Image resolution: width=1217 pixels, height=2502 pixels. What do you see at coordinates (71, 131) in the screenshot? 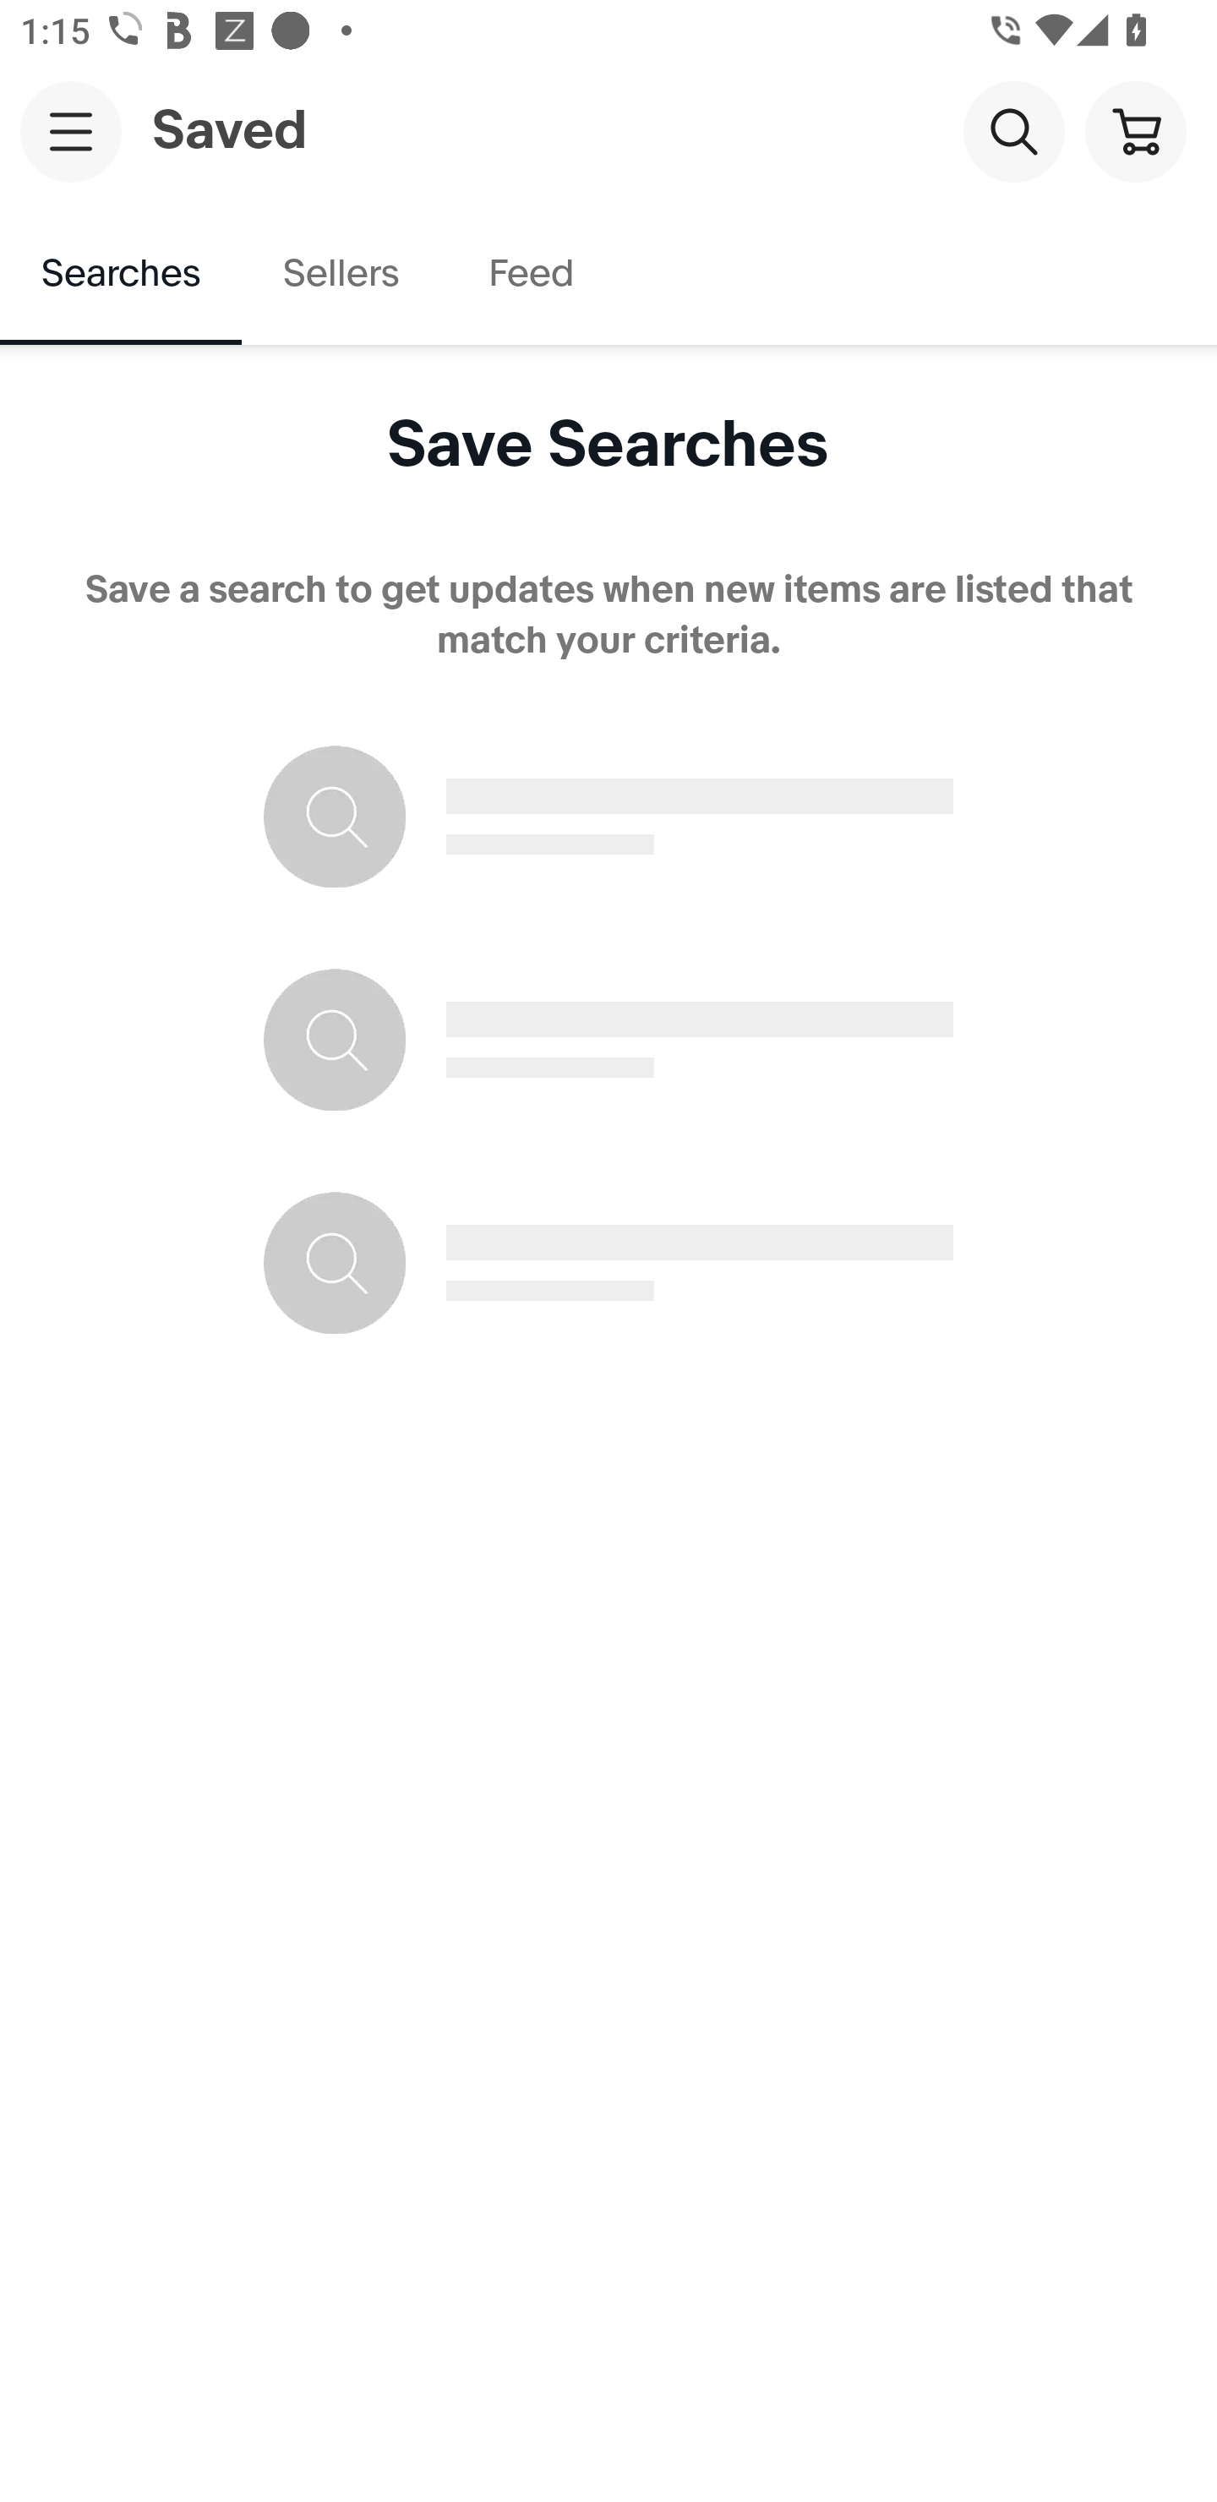
I see `Main navigation, open` at bounding box center [71, 131].